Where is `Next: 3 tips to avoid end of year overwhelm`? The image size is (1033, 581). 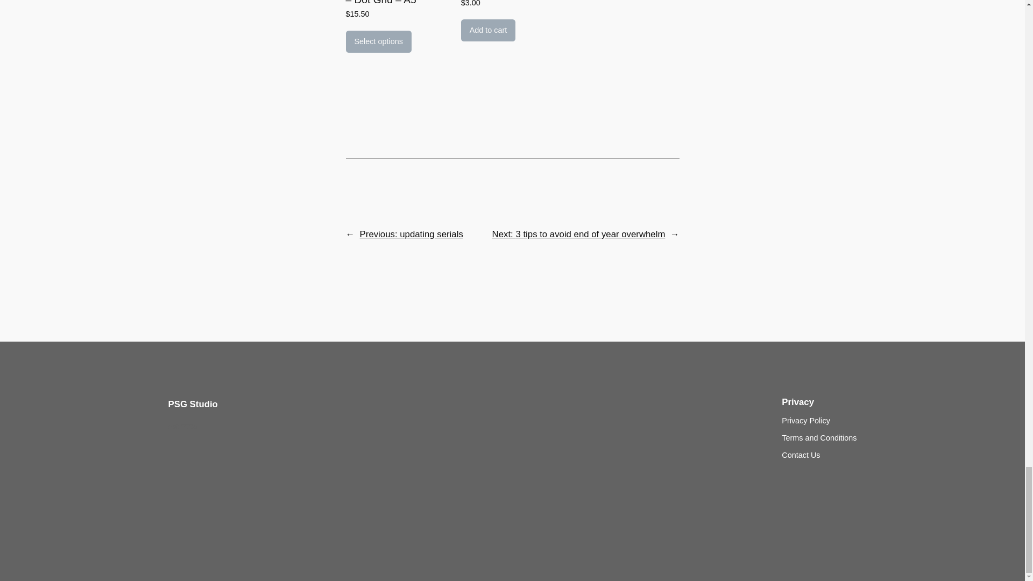 Next: 3 tips to avoid end of year overwhelm is located at coordinates (579, 233).